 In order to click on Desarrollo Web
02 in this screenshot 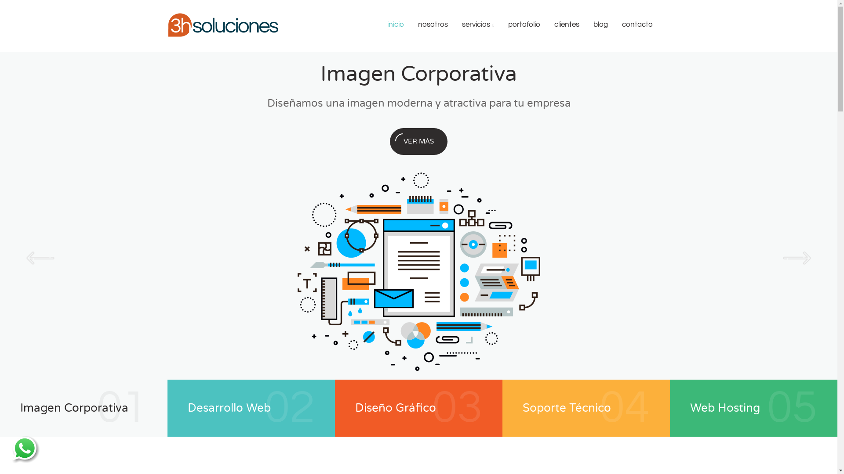, I will do `click(251, 408)`.